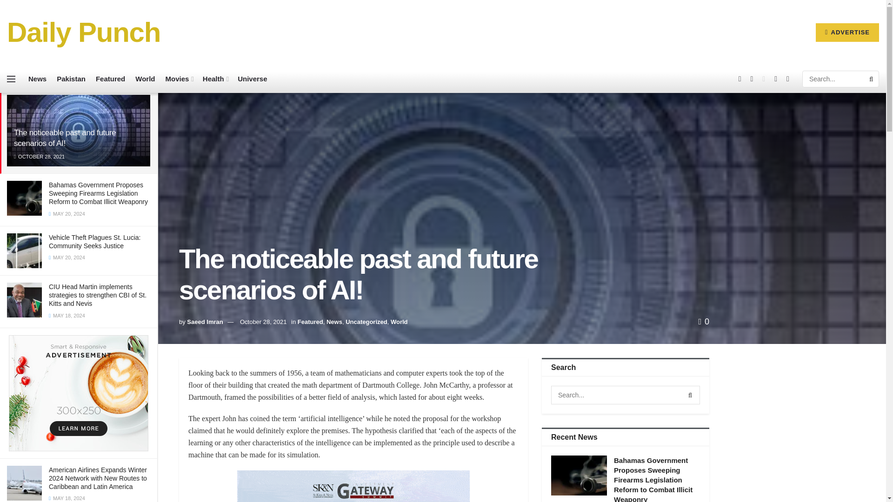 This screenshot has height=502, width=893. What do you see at coordinates (847, 32) in the screenshot?
I see `ADVERTISE` at bounding box center [847, 32].